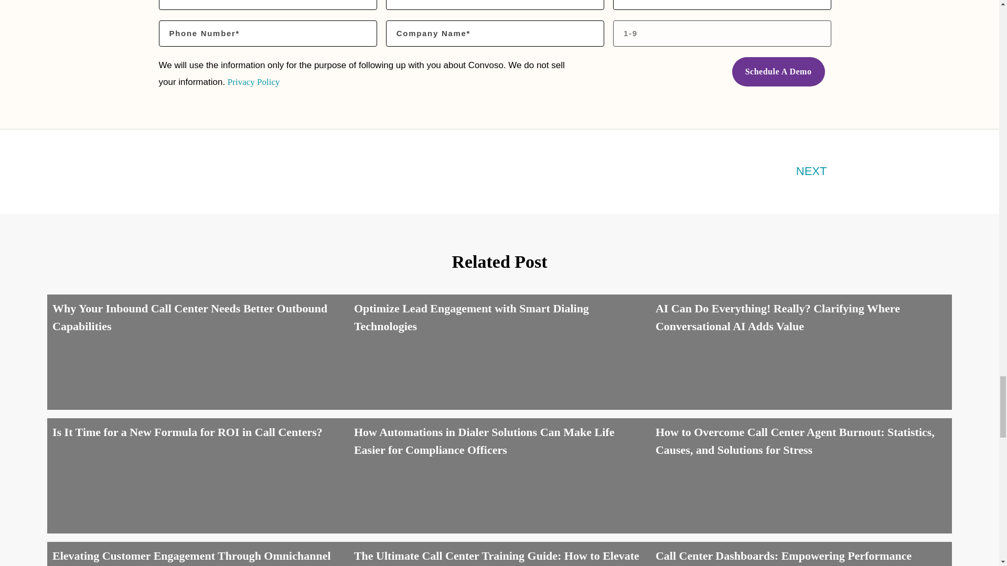 The image size is (1007, 566). What do you see at coordinates (778, 72) in the screenshot?
I see `Schedule a Demo` at bounding box center [778, 72].